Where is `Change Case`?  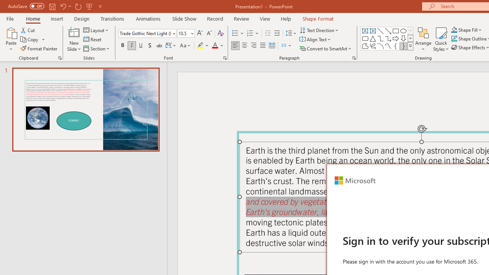 Change Case is located at coordinates (186, 46).